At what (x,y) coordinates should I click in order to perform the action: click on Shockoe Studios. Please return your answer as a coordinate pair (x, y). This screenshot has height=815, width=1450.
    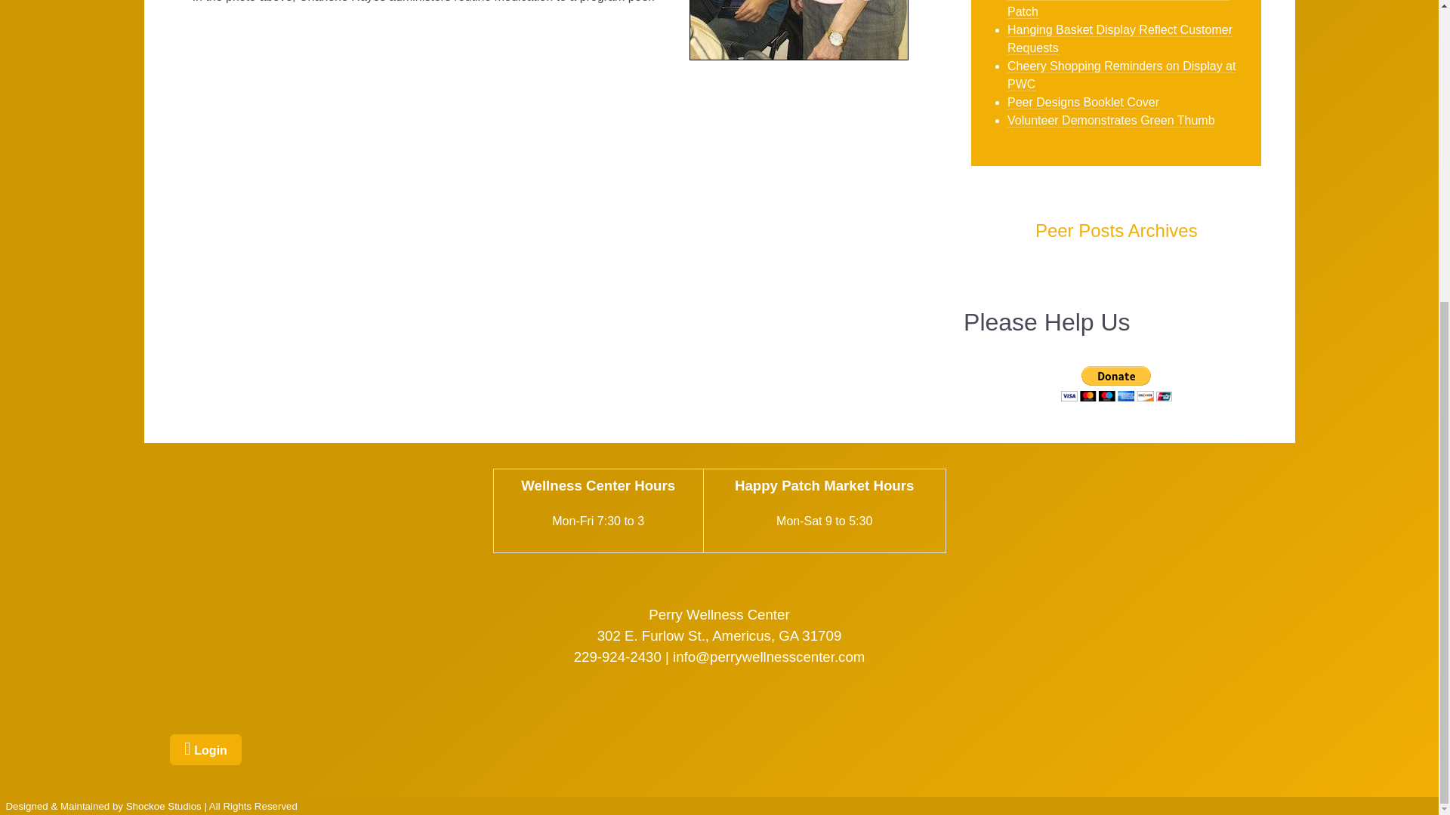
    Looking at the image, I should click on (163, 806).